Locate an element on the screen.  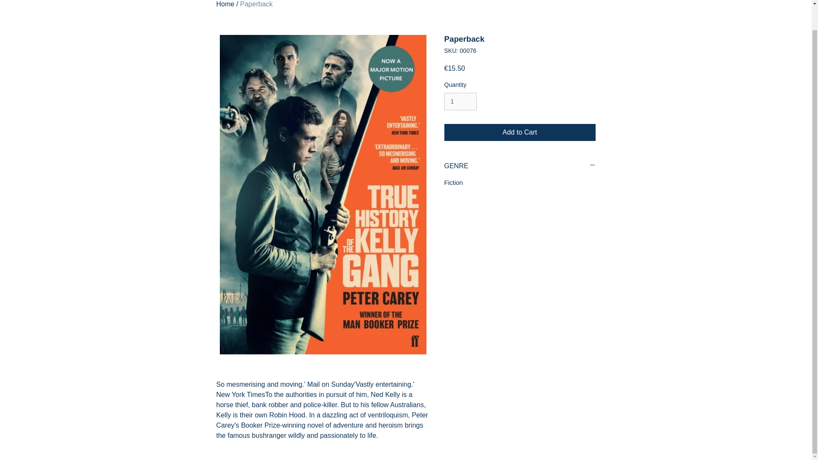
Home is located at coordinates (226, 4).